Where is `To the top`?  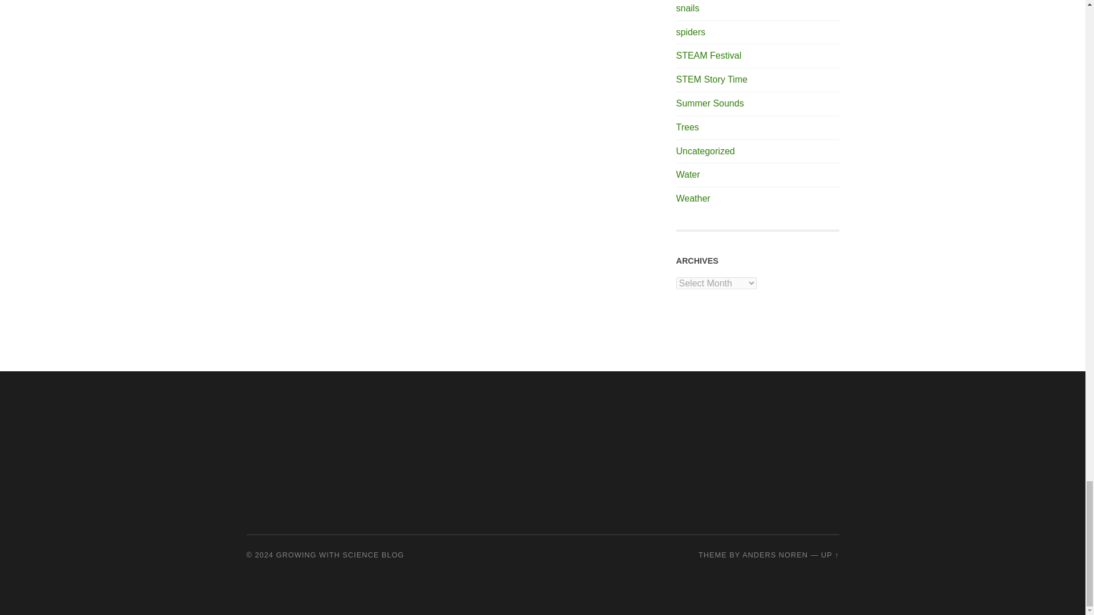
To the top is located at coordinates (830, 555).